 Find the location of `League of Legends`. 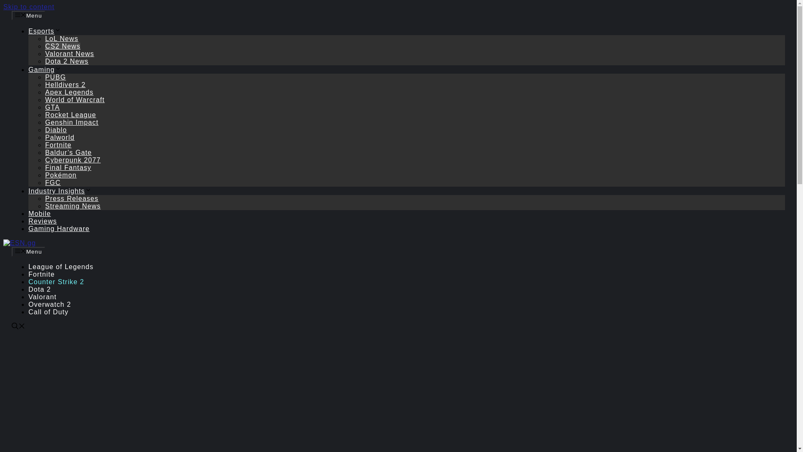

League of Legends is located at coordinates (61, 266).